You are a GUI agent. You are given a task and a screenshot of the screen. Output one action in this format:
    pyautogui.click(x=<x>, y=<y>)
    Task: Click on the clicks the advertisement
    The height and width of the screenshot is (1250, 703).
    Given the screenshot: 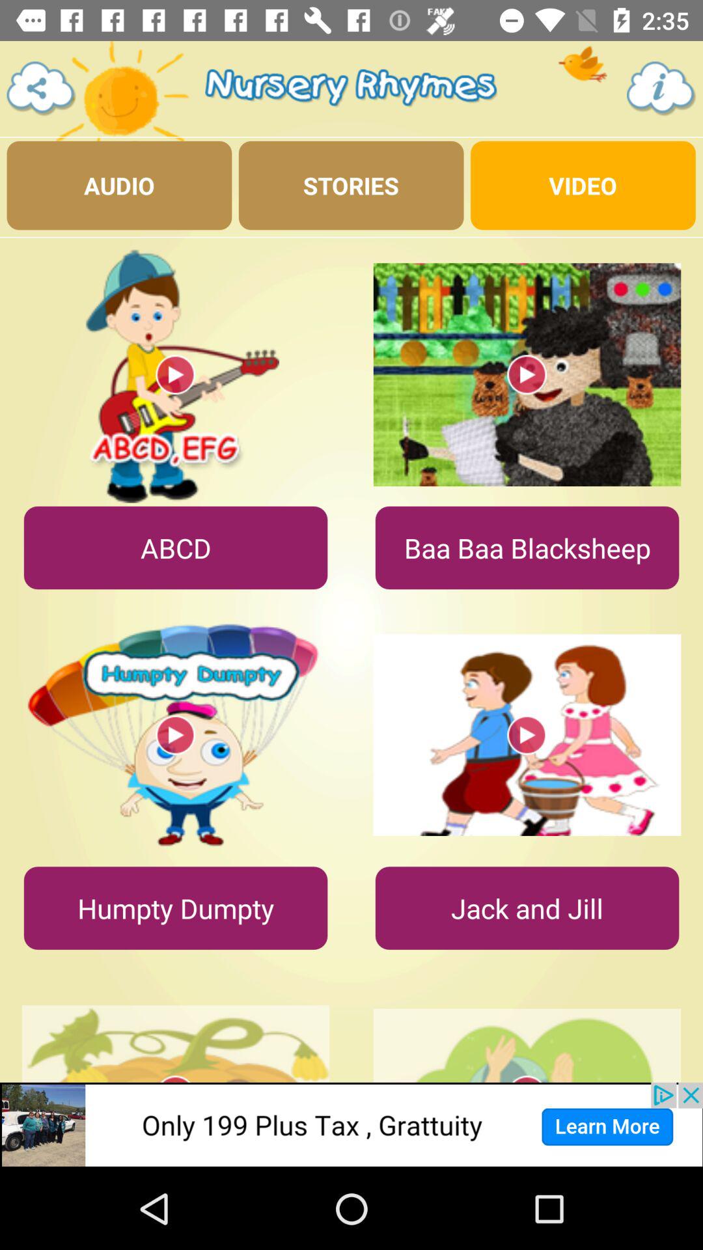 What is the action you would take?
    pyautogui.click(x=351, y=1125)
    